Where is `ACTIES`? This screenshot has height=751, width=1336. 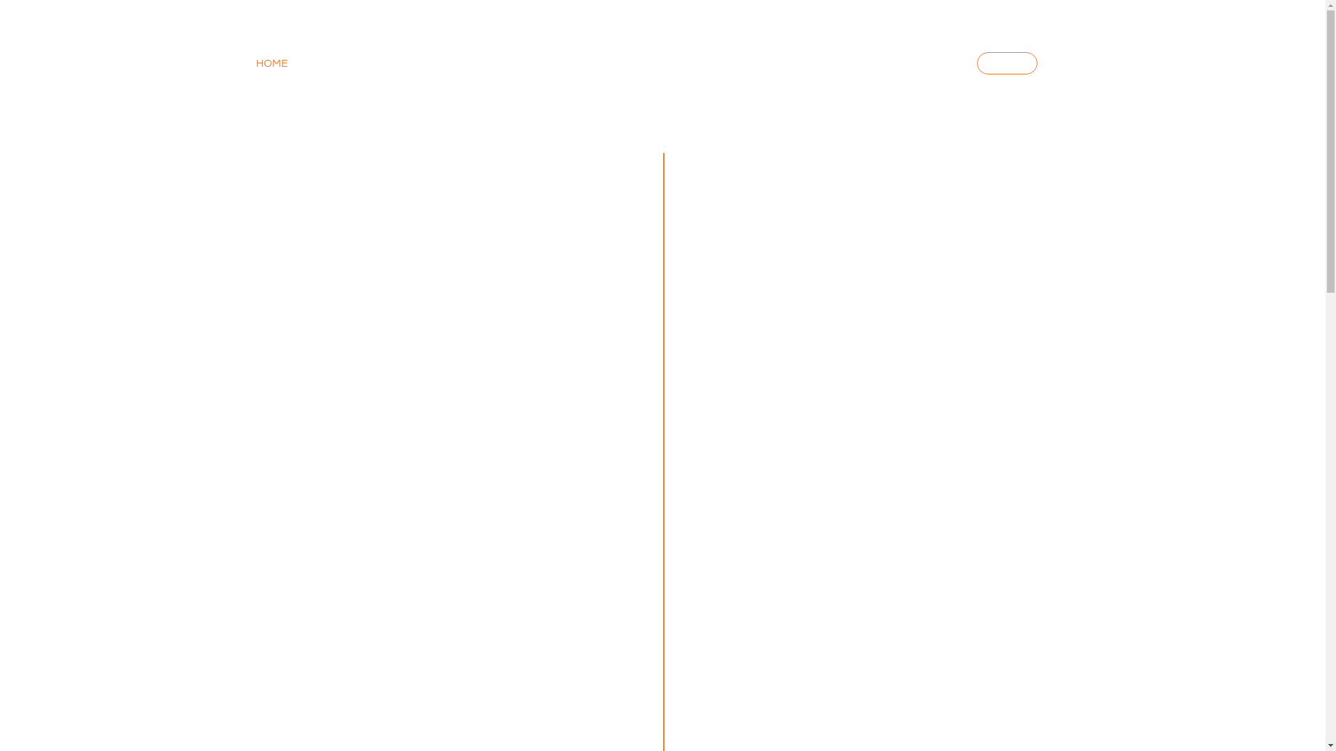 ACTIES is located at coordinates (1008, 63).